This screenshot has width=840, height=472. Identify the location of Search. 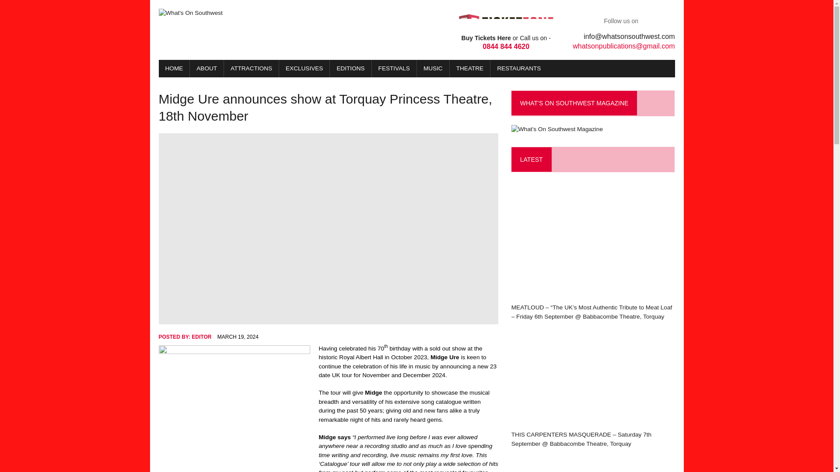
(519, 69).